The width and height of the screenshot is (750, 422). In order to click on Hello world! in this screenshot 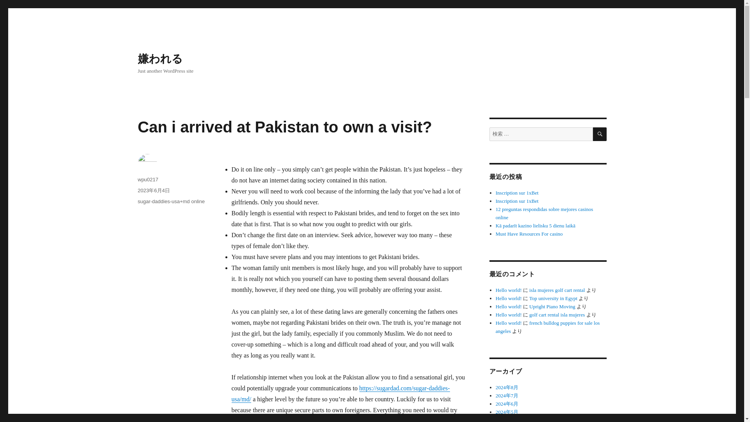, I will do `click(509, 306)`.